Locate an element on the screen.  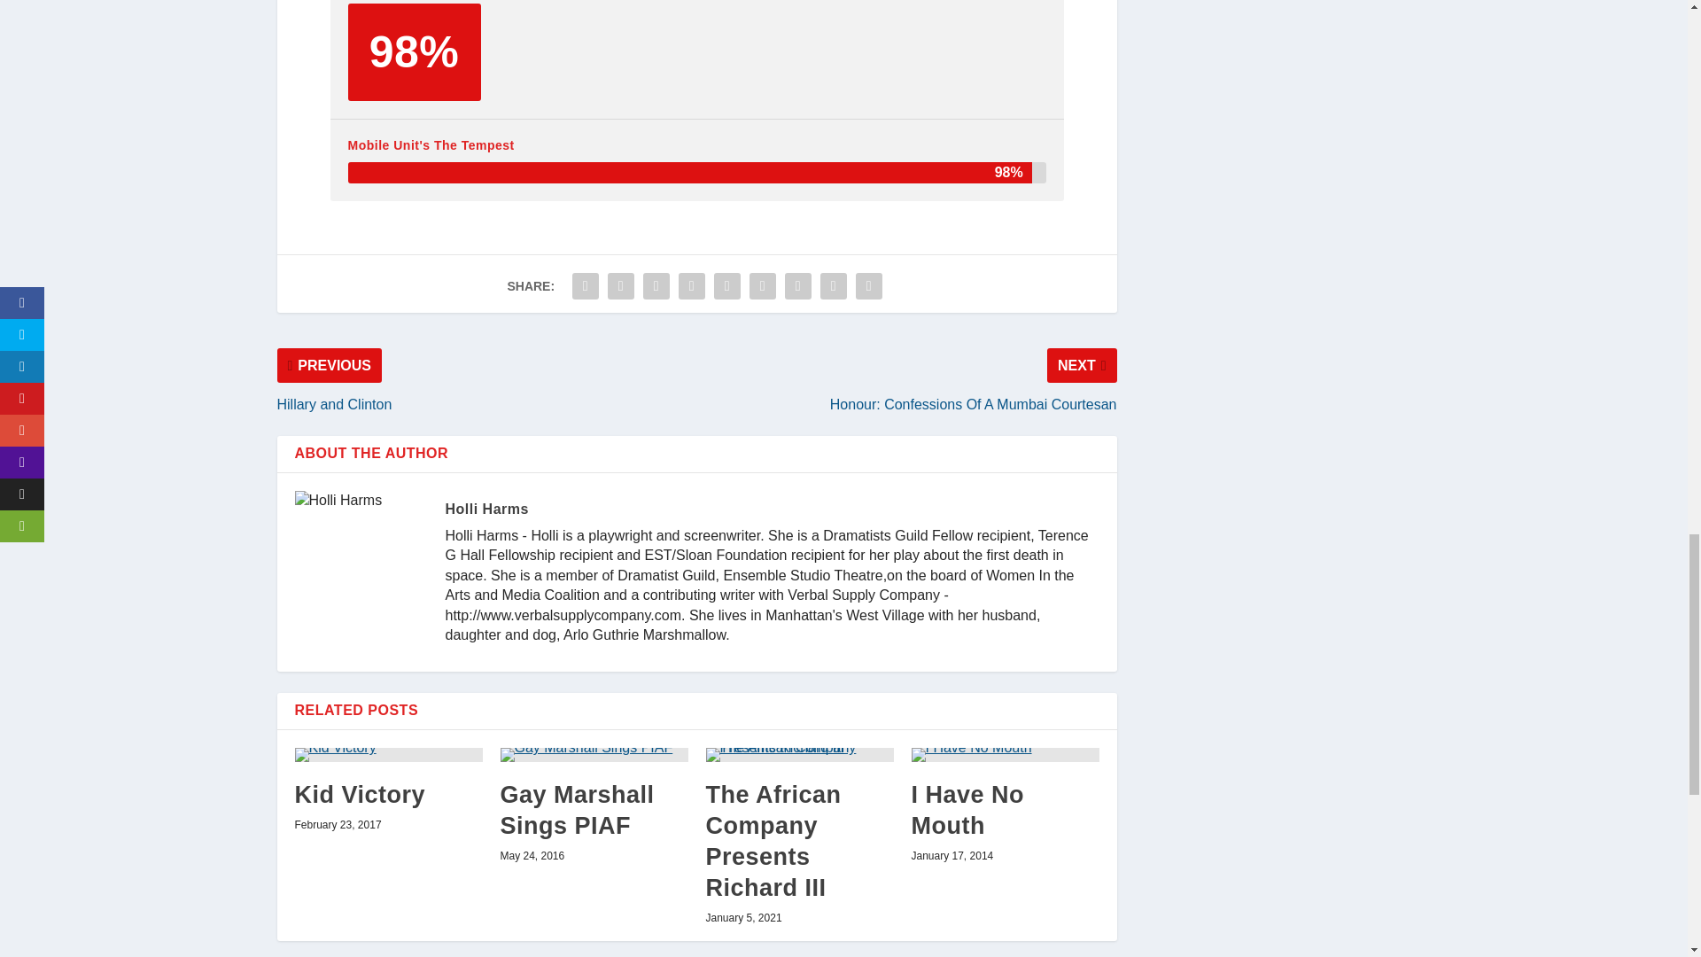
Gay Marshall Sings PIAF is located at coordinates (594, 754).